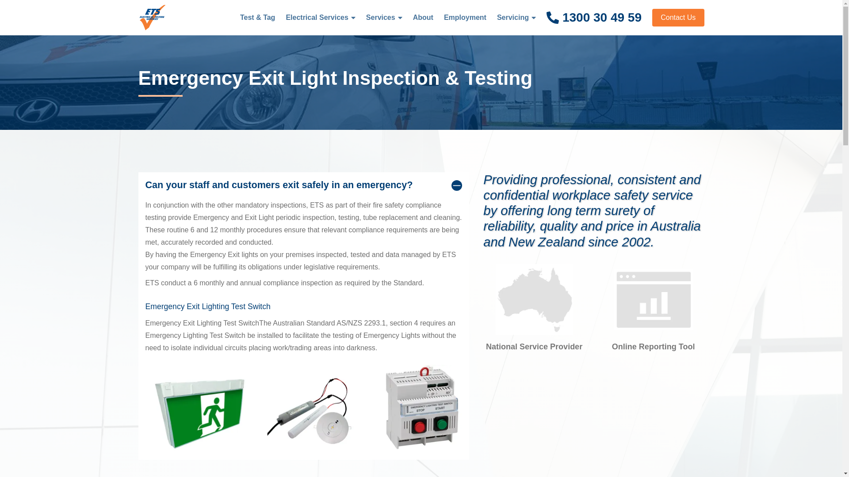 The height and width of the screenshot is (477, 849). Describe the element at coordinates (381, 18) in the screenshot. I see `Services` at that location.